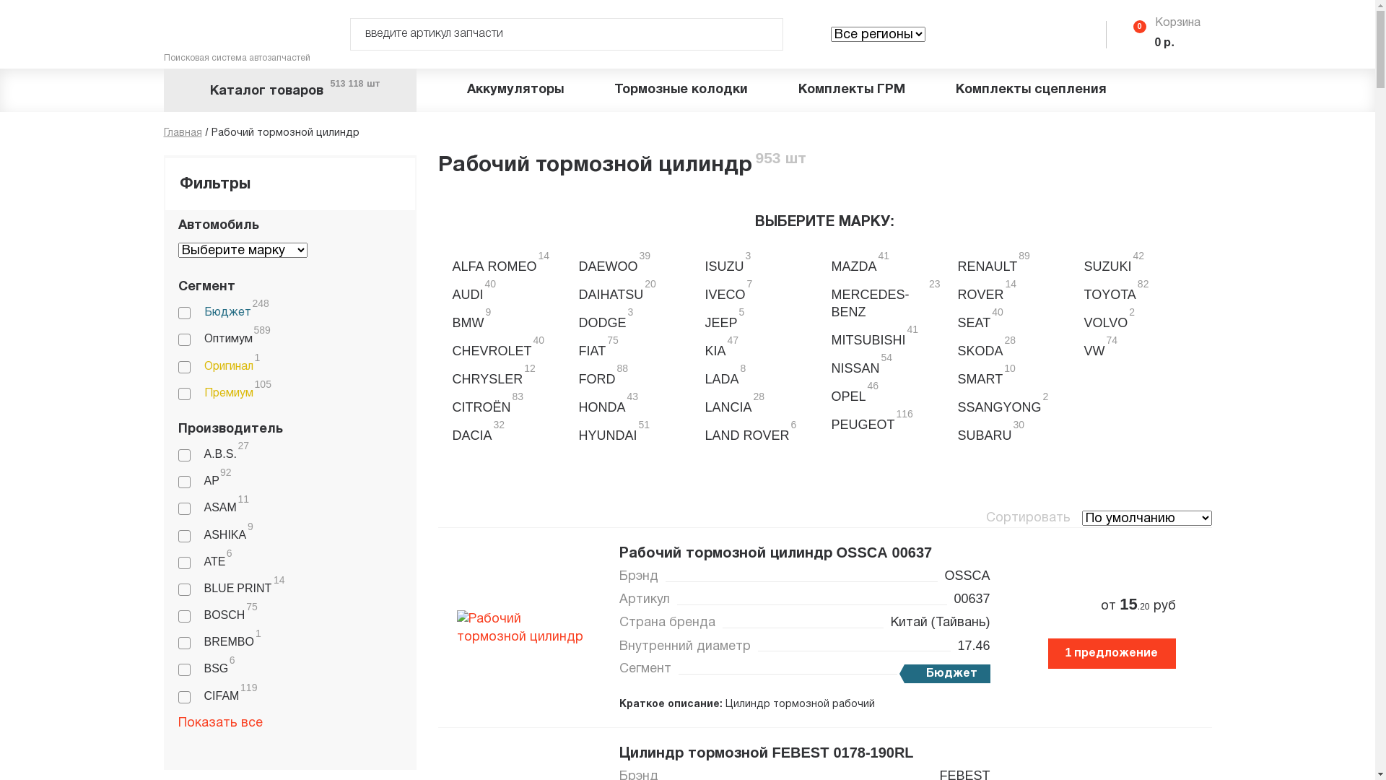 Image resolution: width=1386 pixels, height=780 pixels. Describe the element at coordinates (635, 290) in the screenshot. I see `DAIHATSU
20` at that location.